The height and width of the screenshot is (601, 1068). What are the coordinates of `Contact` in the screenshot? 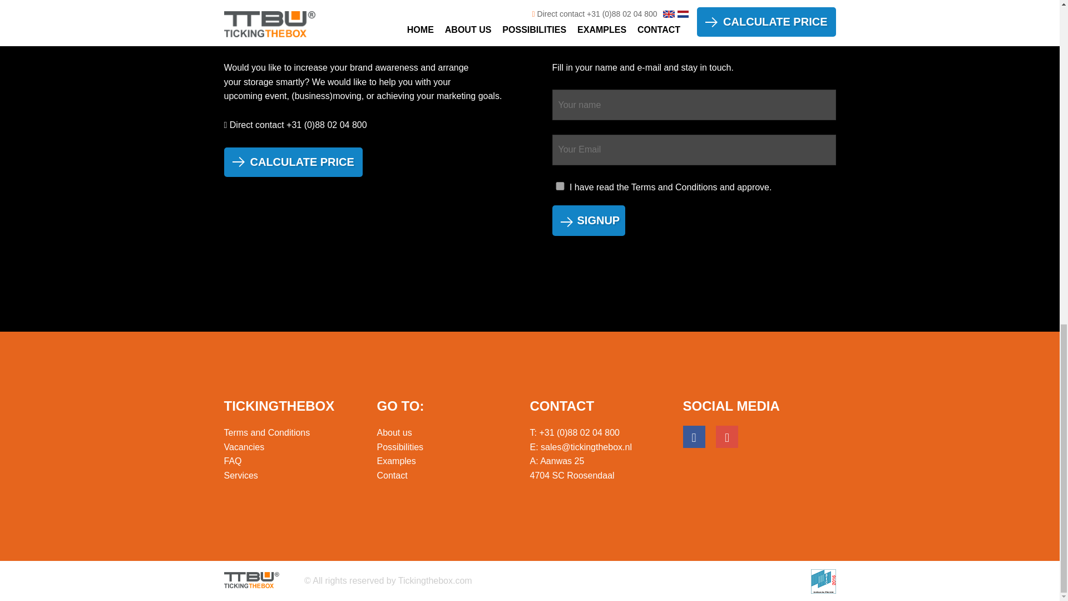 It's located at (392, 475).